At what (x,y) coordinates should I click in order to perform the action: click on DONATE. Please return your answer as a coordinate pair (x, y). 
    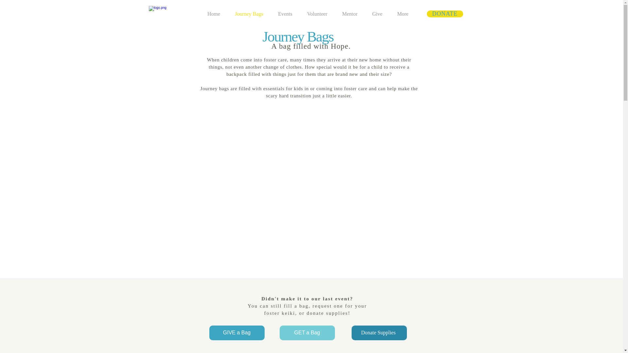
    Looking at the image, I should click on (445, 14).